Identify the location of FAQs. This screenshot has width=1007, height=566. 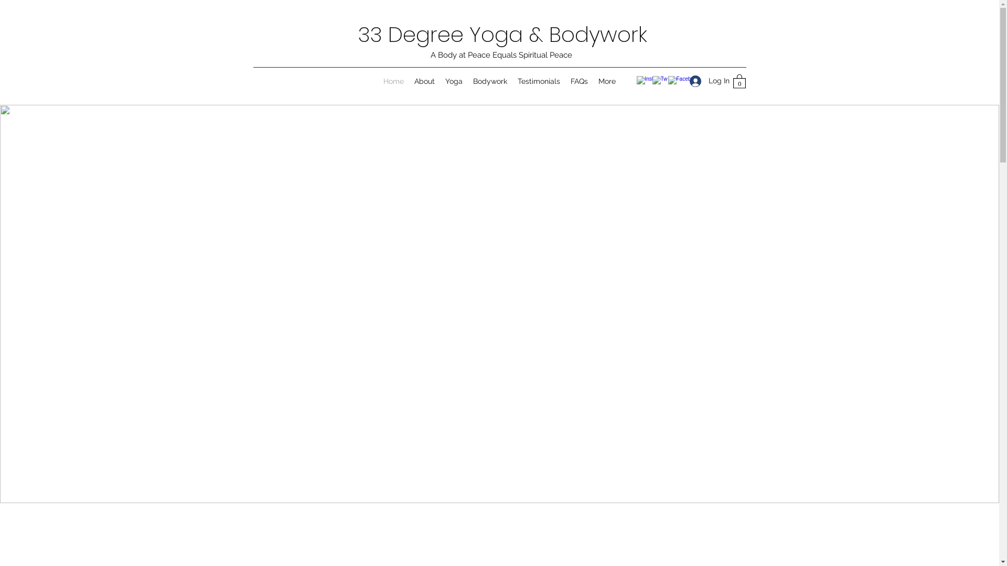
(579, 81).